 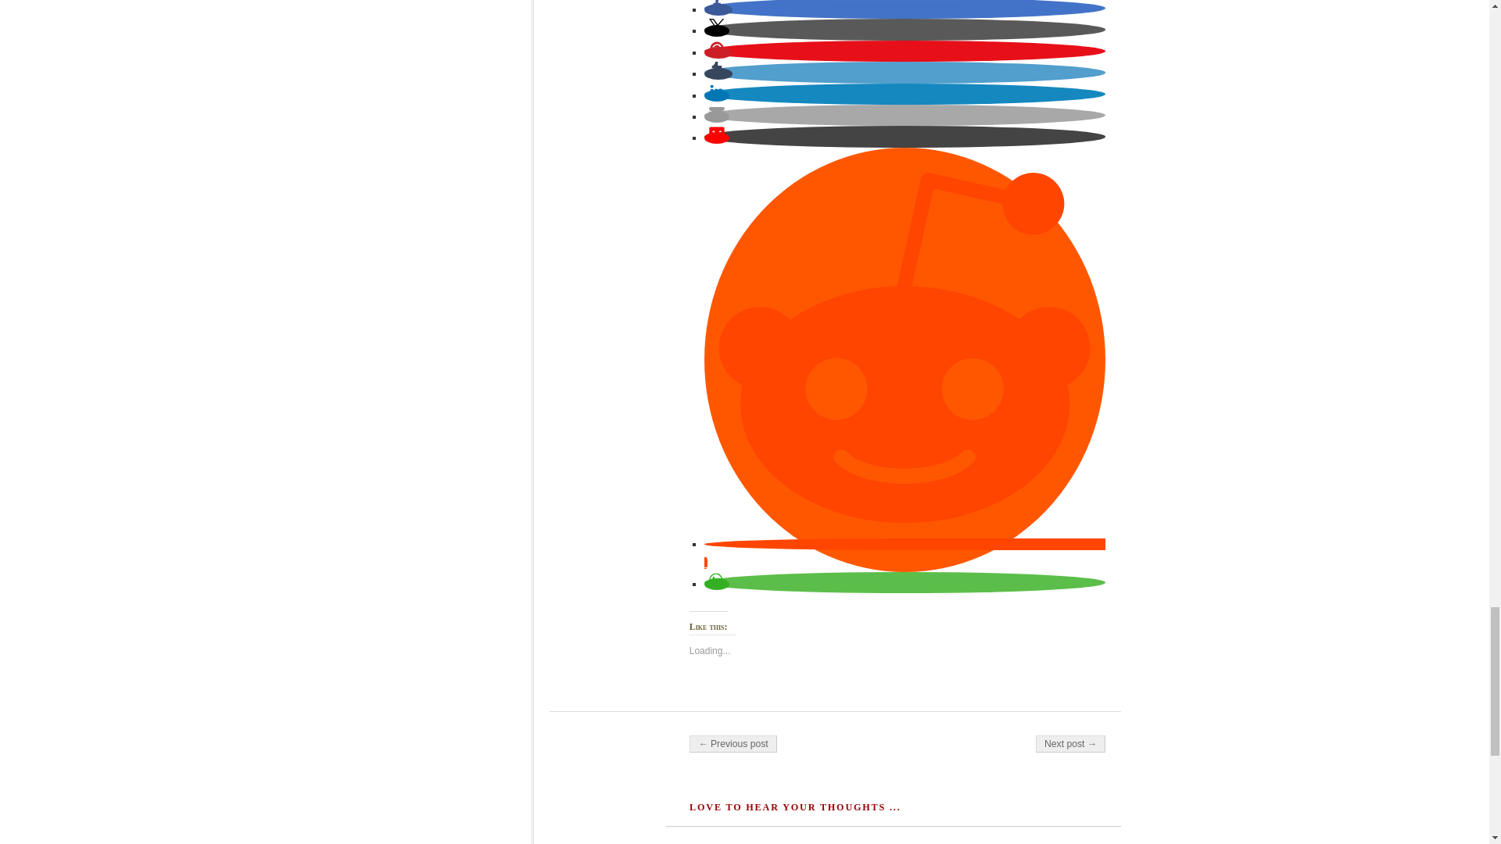 I want to click on Share on Facebook, so click(x=718, y=9).